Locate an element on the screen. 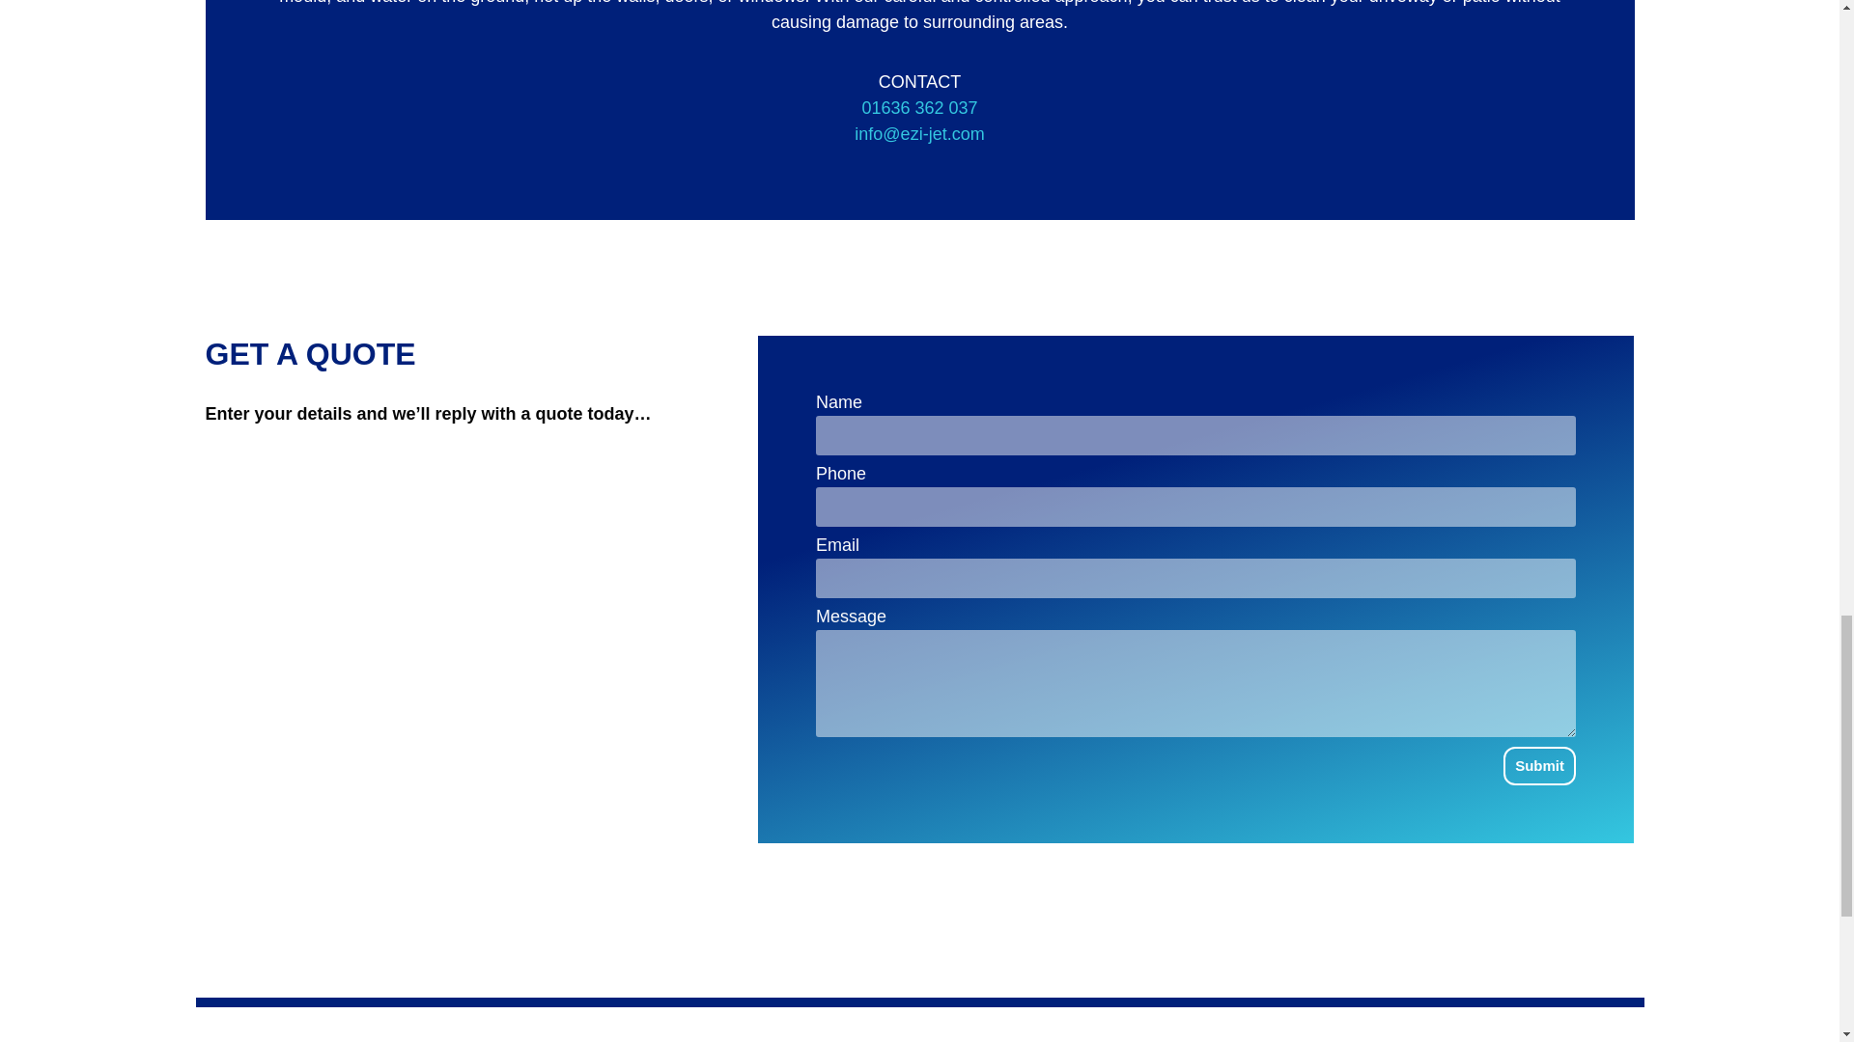  Submit is located at coordinates (1539, 766).